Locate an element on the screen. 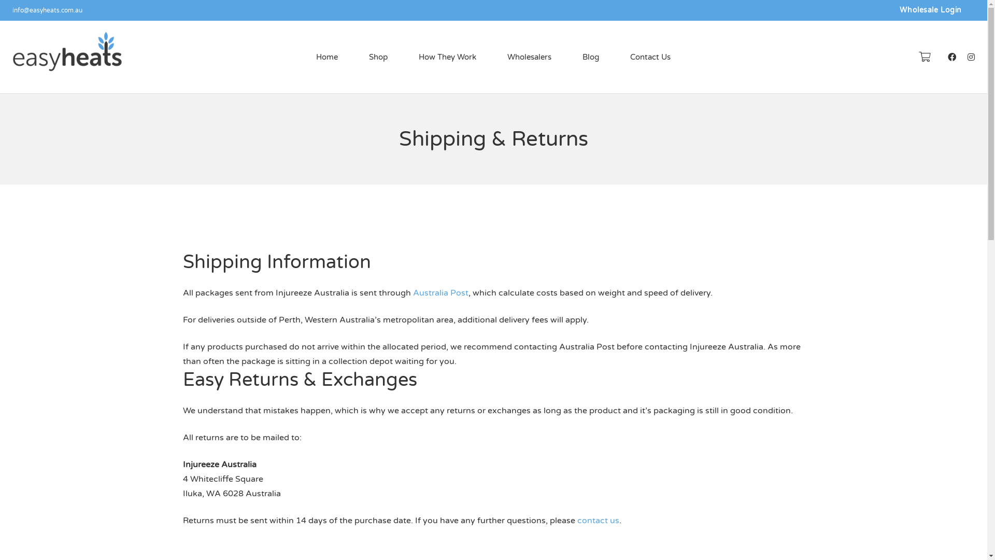 Image resolution: width=995 pixels, height=560 pixels. Contact Us is located at coordinates (650, 57).